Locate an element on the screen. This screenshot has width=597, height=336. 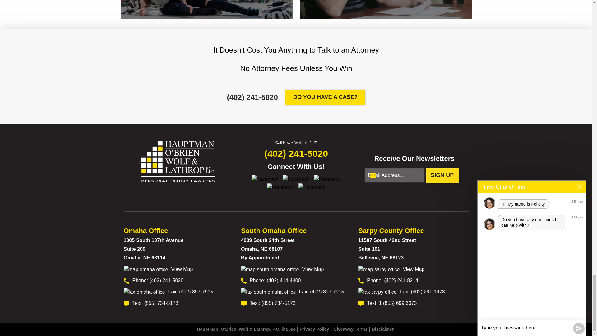
Sign Up is located at coordinates (442, 175).